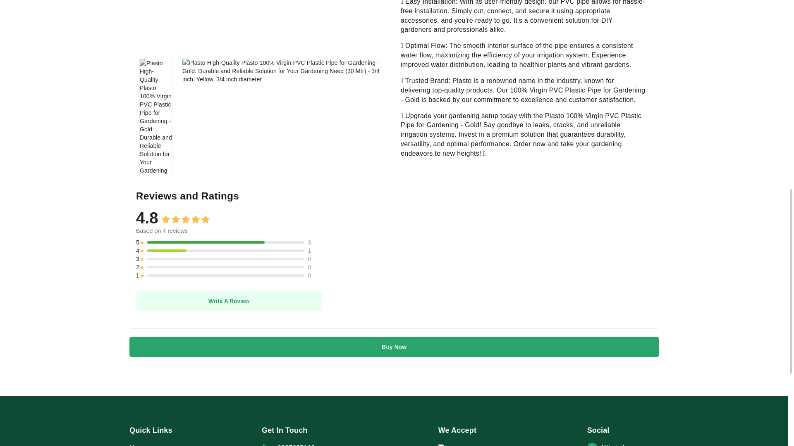 This screenshot has height=446, width=794. I want to click on Home, so click(195, 444).